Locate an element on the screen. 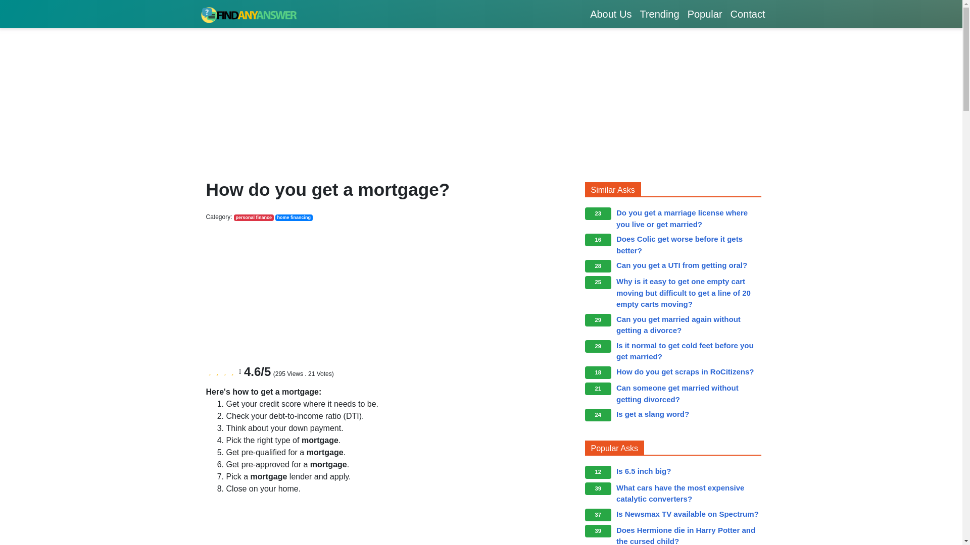  Advertisement is located at coordinates (327, 292).